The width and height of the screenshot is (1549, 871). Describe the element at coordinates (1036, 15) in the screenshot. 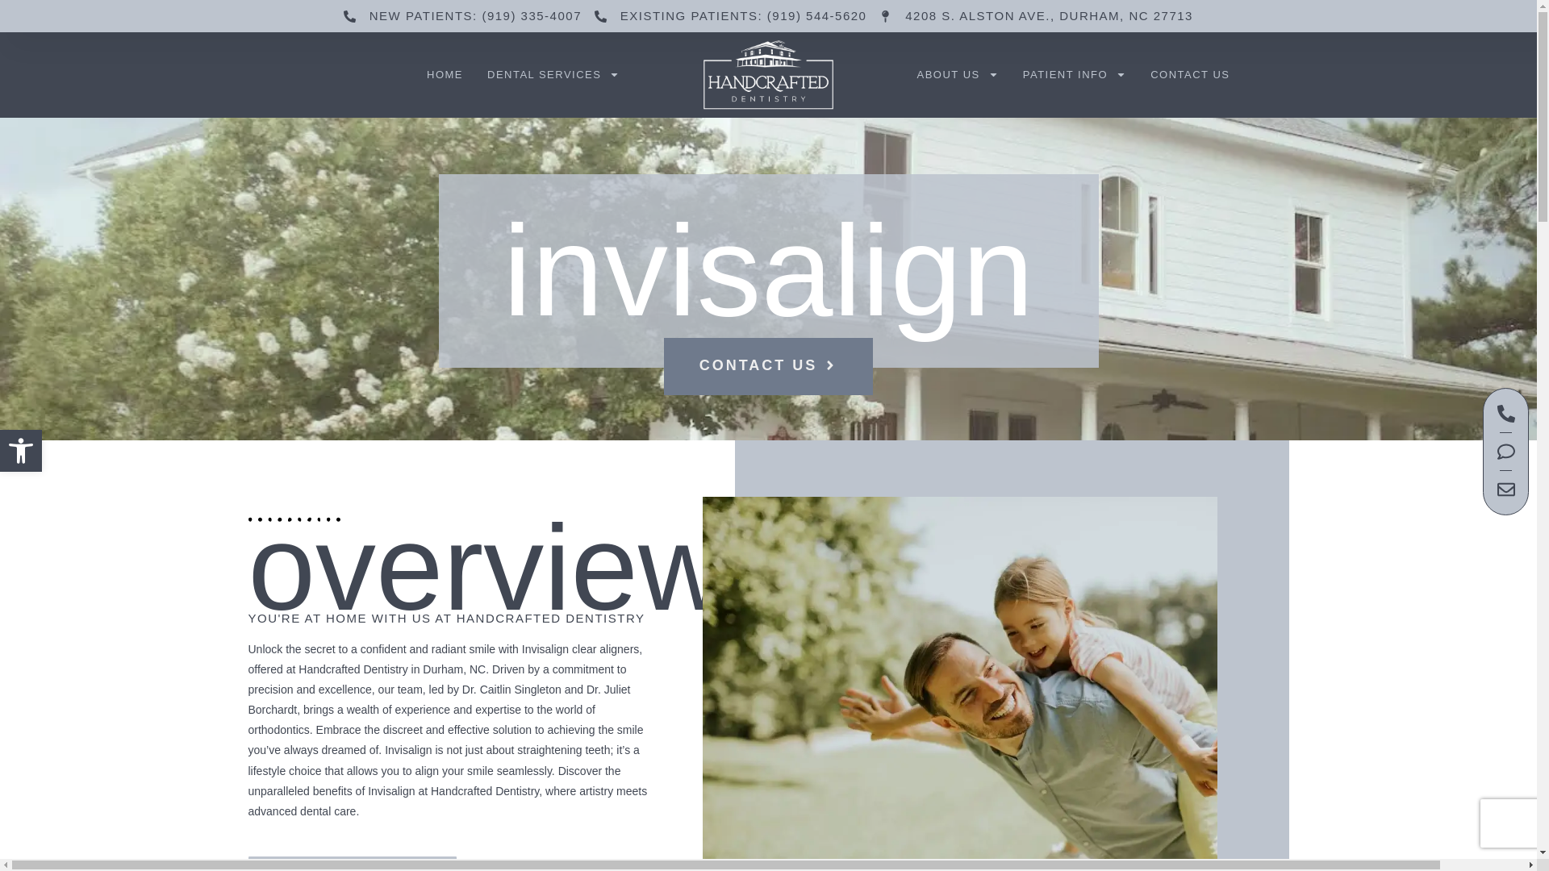

I see `4208 S. ALSTON AVE., DURHAM, NC 27713` at that location.